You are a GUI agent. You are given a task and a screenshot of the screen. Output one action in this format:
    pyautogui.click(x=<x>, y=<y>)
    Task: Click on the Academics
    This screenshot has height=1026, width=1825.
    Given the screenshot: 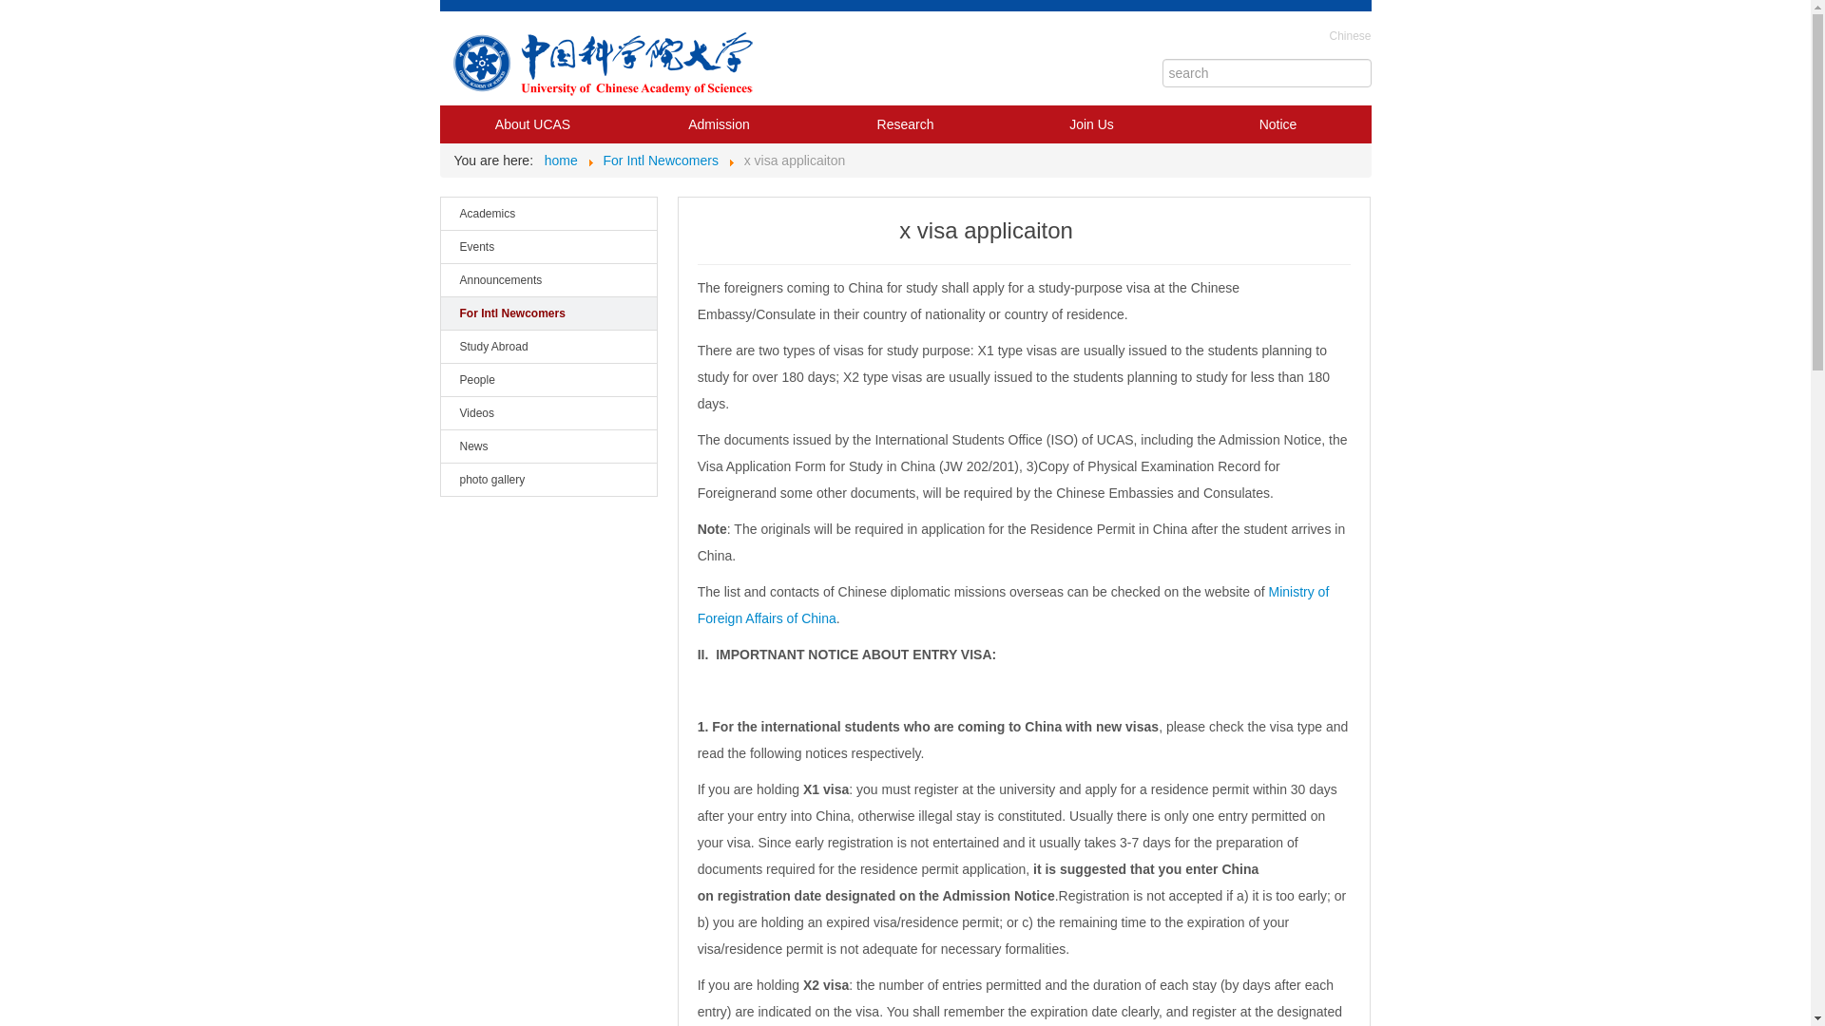 What is the action you would take?
    pyautogui.click(x=547, y=213)
    